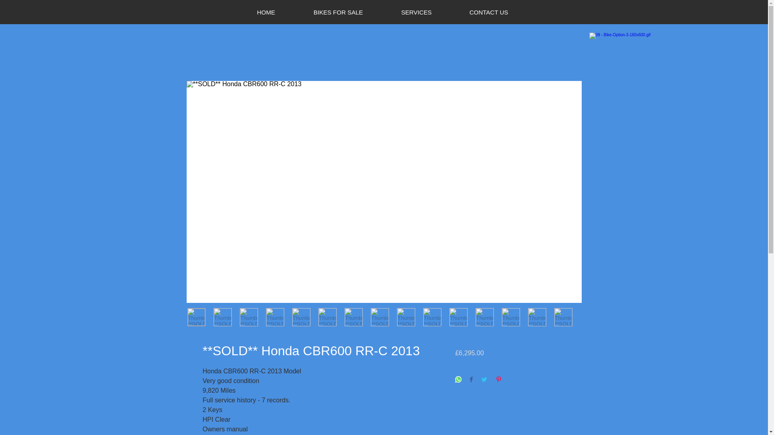 The image size is (774, 435). What do you see at coordinates (338, 12) in the screenshot?
I see `BIKES FOR SALE` at bounding box center [338, 12].